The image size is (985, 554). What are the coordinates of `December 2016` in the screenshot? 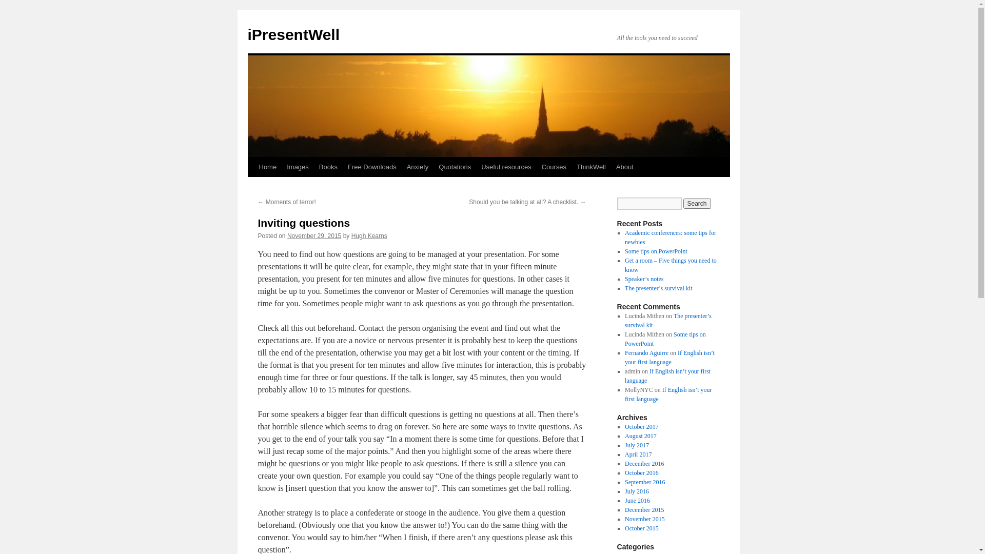 It's located at (644, 464).